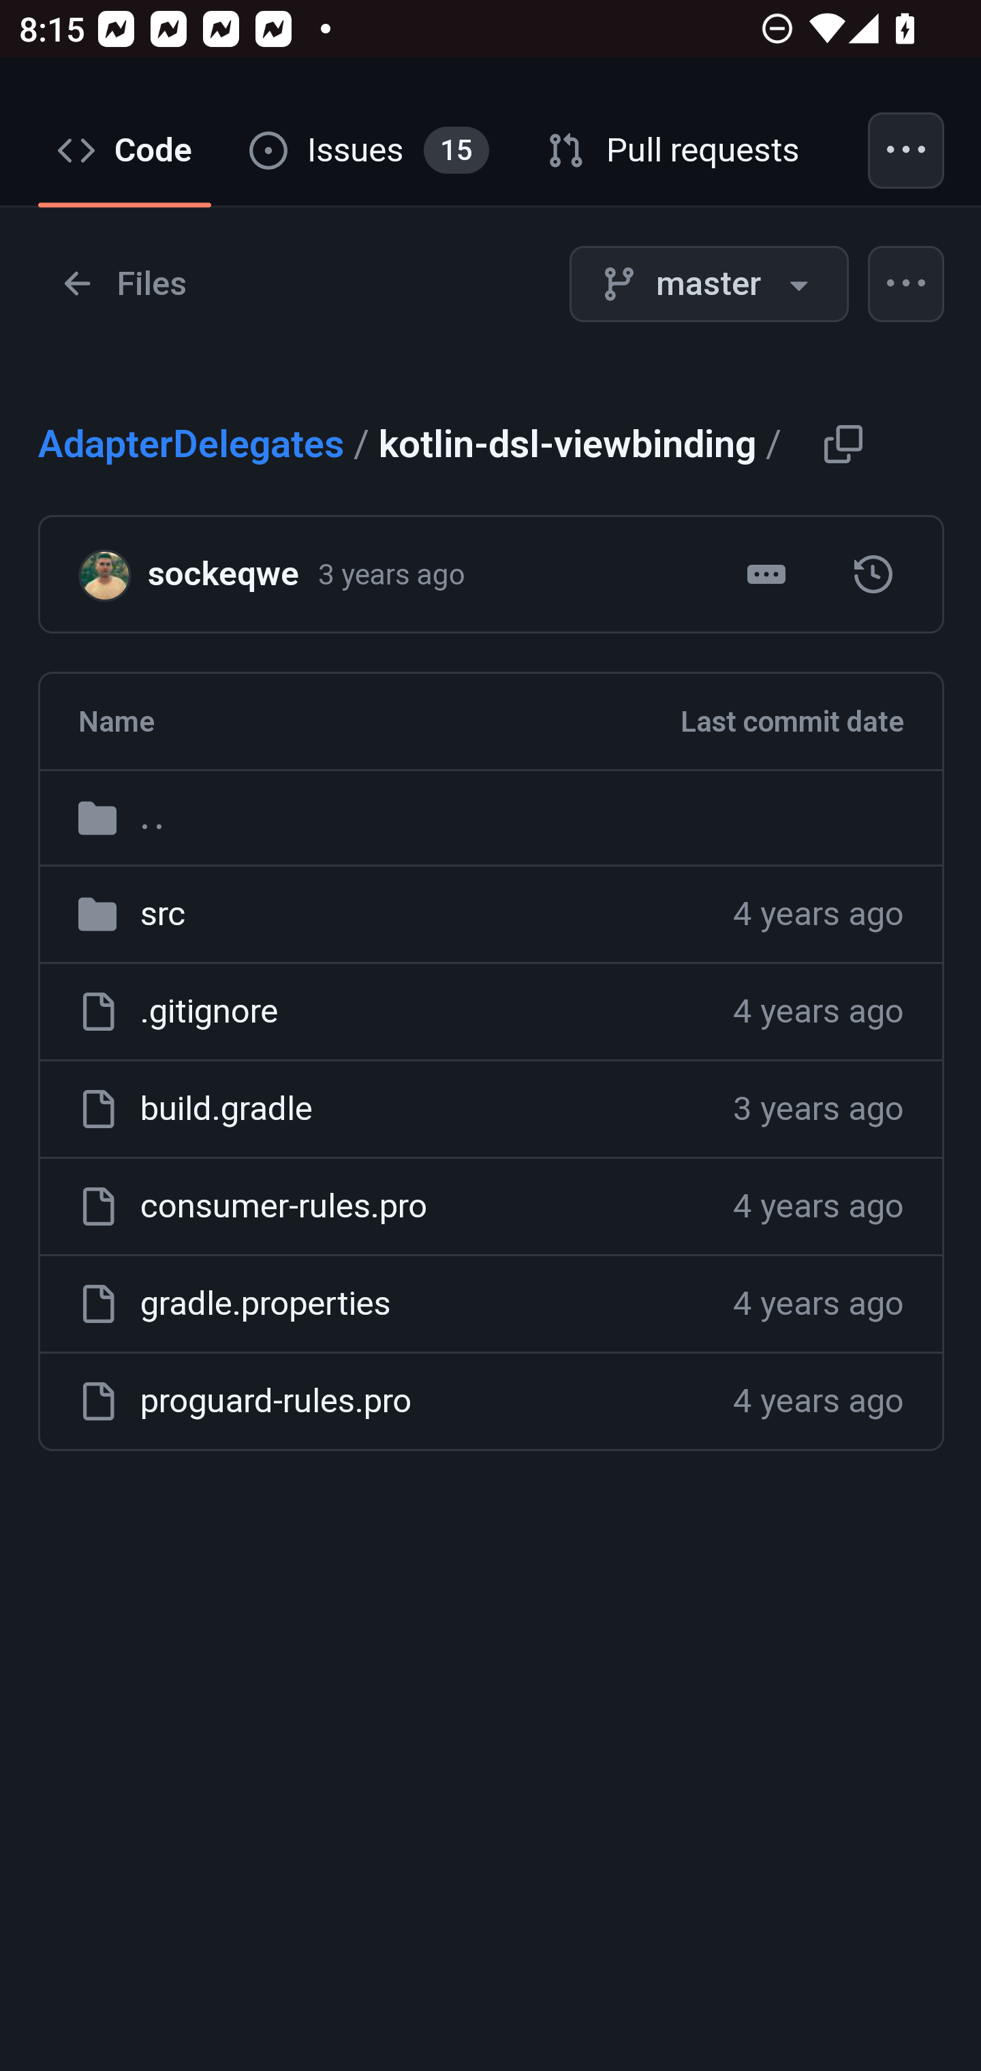 Image resolution: width=981 pixels, height=2071 pixels. Describe the element at coordinates (162, 916) in the screenshot. I see `src, (Directory) src` at that location.